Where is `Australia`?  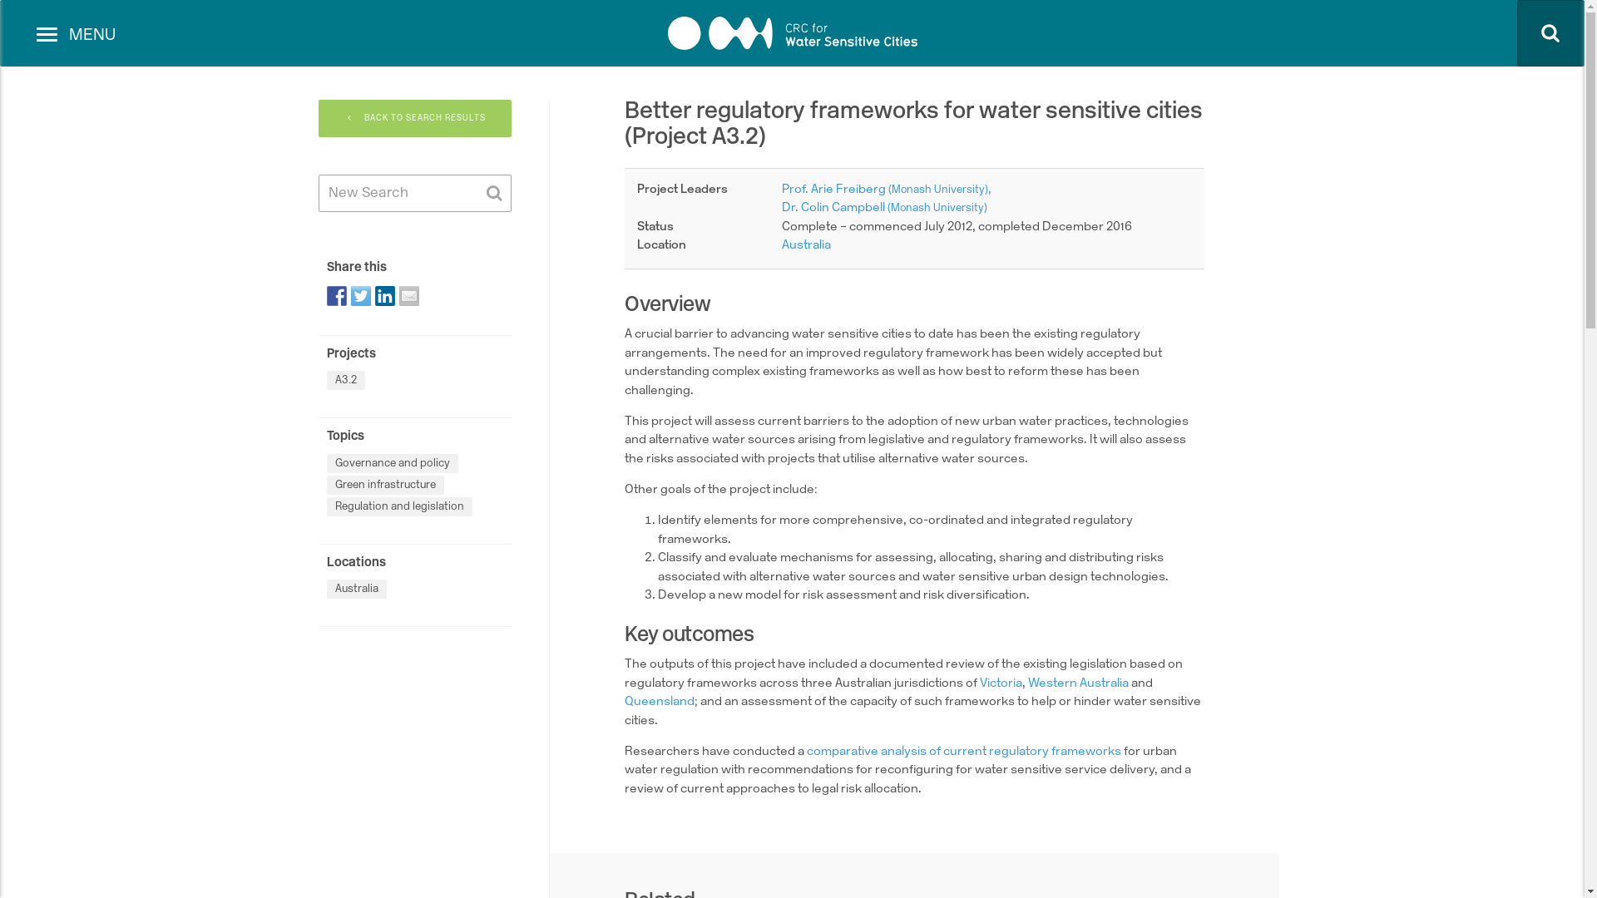
Australia is located at coordinates (806, 246).